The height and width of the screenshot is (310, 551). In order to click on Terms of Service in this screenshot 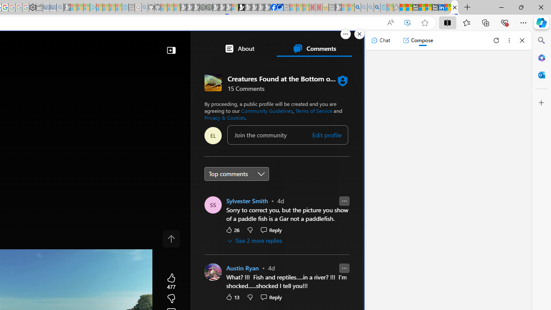, I will do `click(313, 110)`.